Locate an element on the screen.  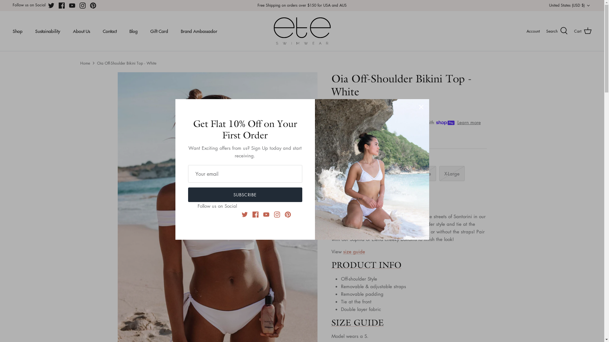
Cart is located at coordinates (583, 31).